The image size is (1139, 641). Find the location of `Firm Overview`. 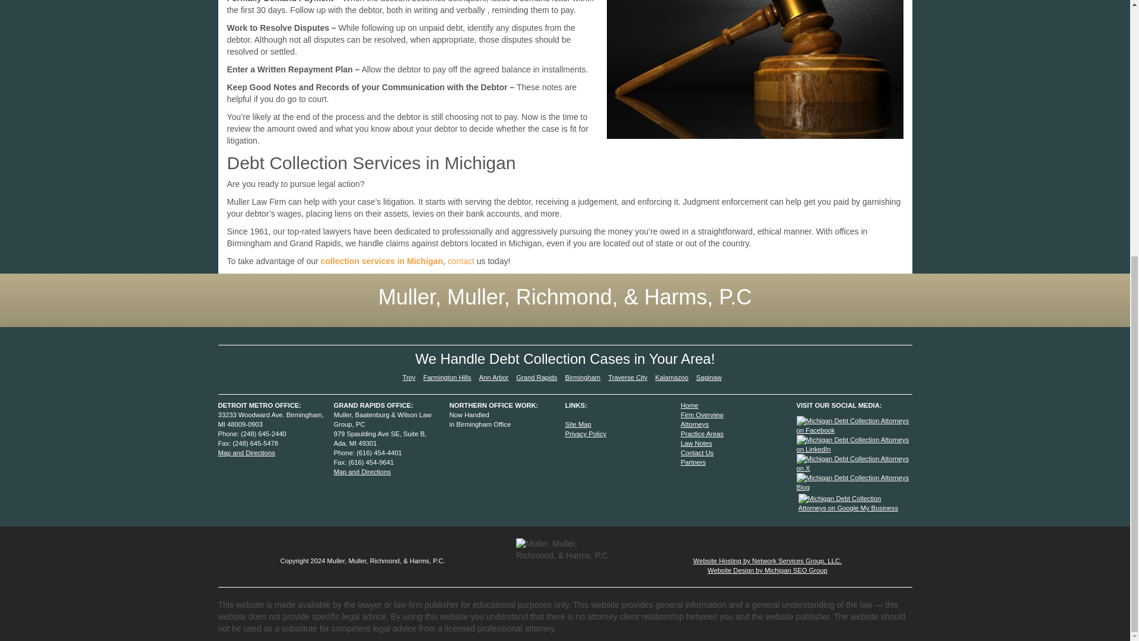

Firm Overview is located at coordinates (702, 415).